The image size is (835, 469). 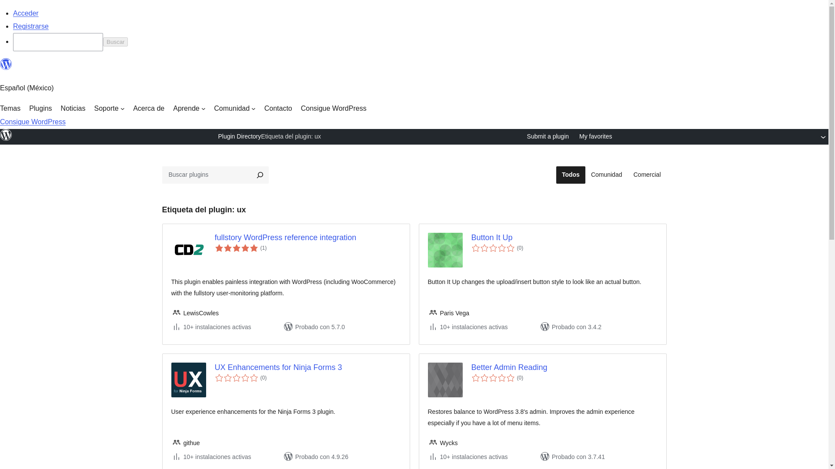 What do you see at coordinates (548, 137) in the screenshot?
I see `Submit a plugin` at bounding box center [548, 137].